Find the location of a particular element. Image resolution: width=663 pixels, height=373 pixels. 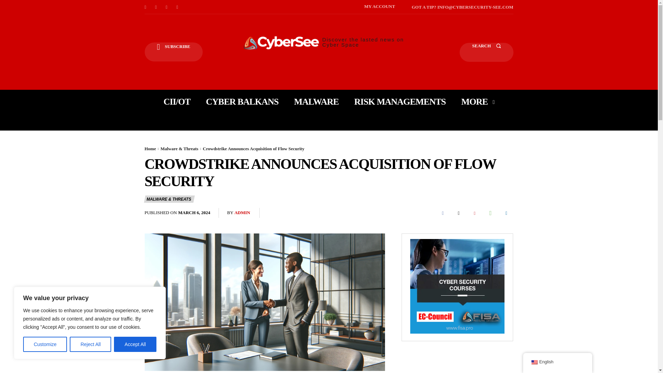

TikTok is located at coordinates (166, 7).